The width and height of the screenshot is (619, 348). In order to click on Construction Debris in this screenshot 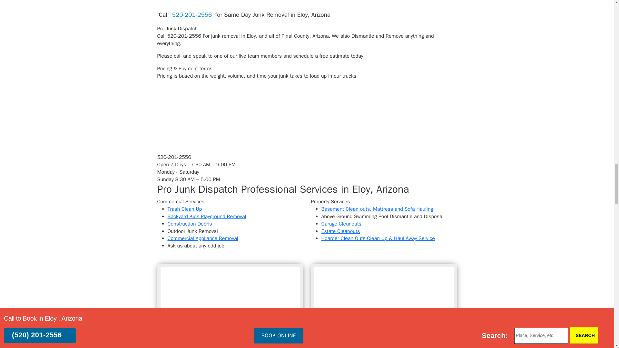, I will do `click(190, 224)`.